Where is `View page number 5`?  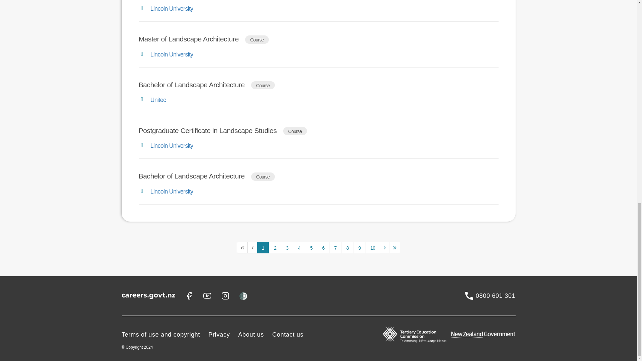
View page number 5 is located at coordinates (311, 247).